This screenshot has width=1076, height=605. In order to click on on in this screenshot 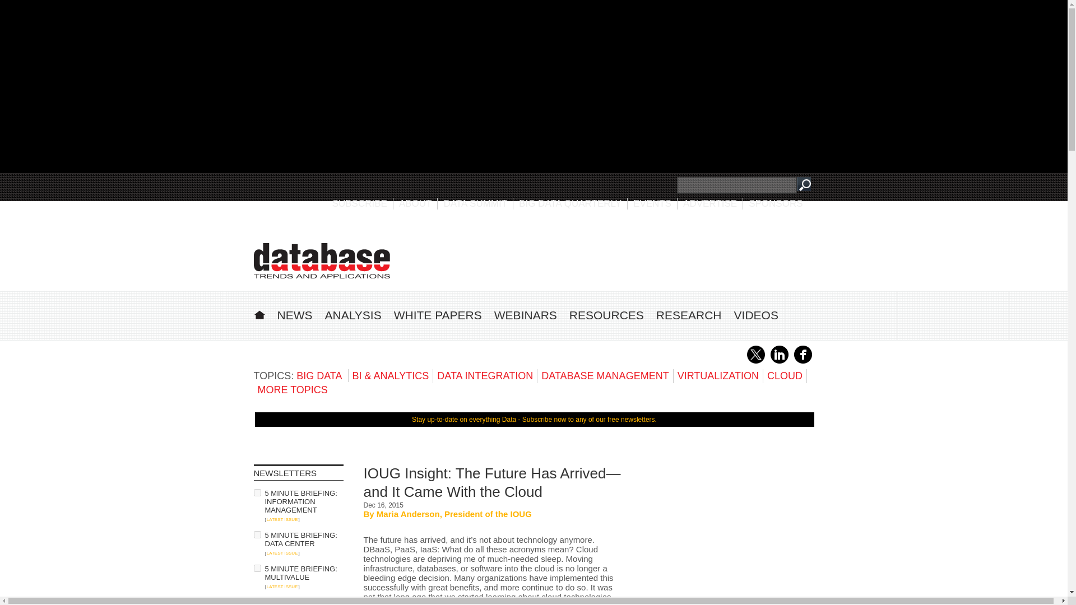, I will do `click(257, 602)`.